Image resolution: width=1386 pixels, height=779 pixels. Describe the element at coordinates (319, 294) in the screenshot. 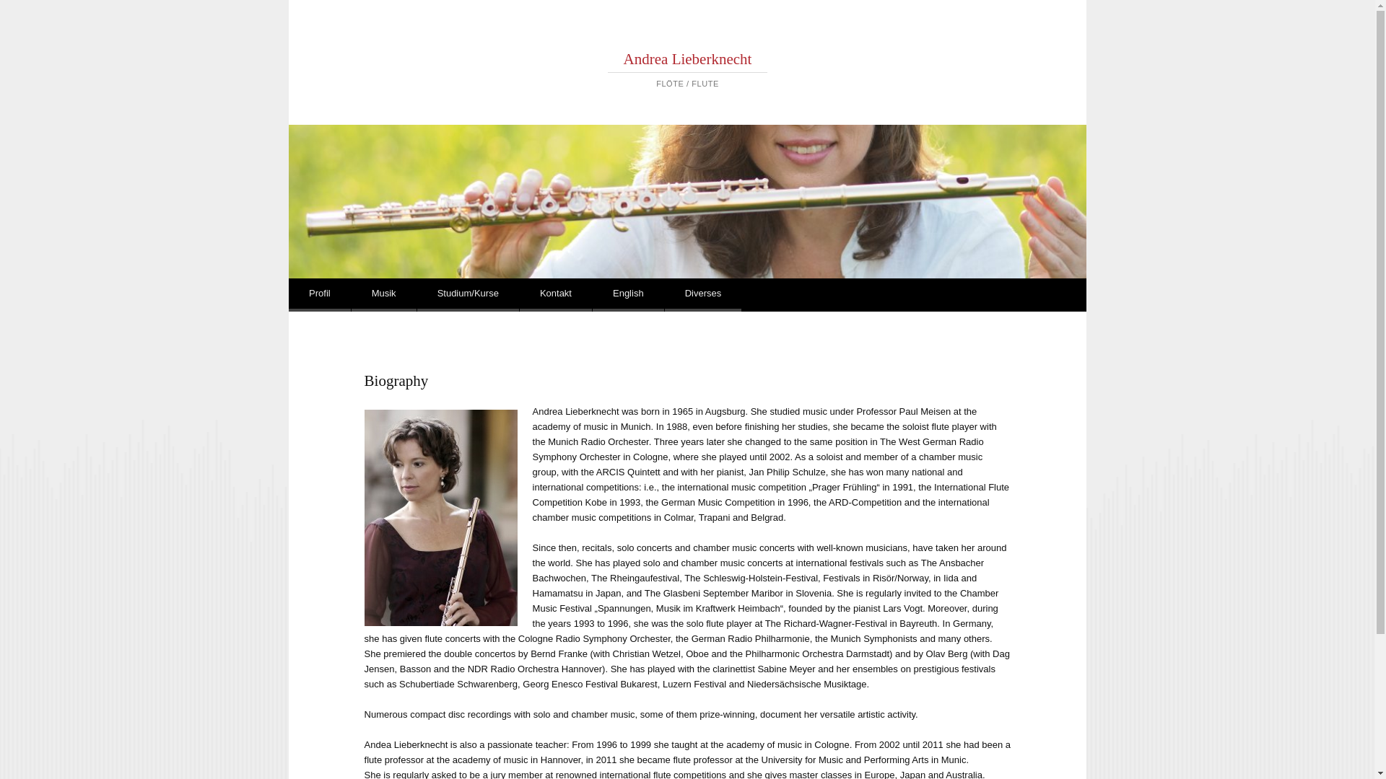

I see `Profil` at that location.